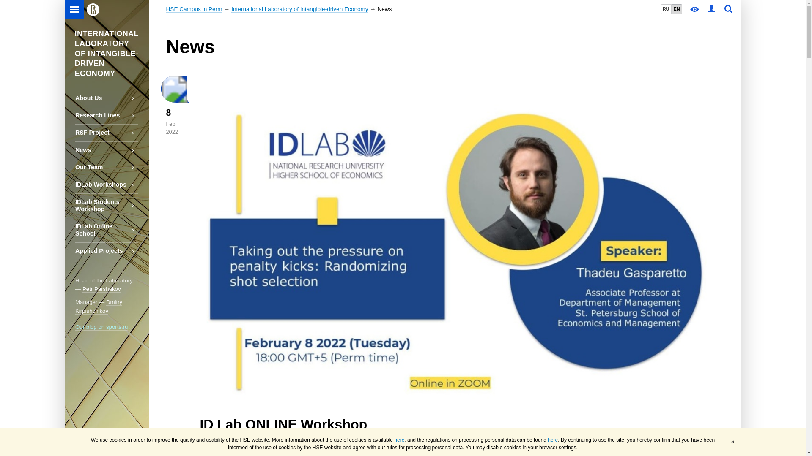  I want to click on HSE Campus in Perm, so click(194, 9).